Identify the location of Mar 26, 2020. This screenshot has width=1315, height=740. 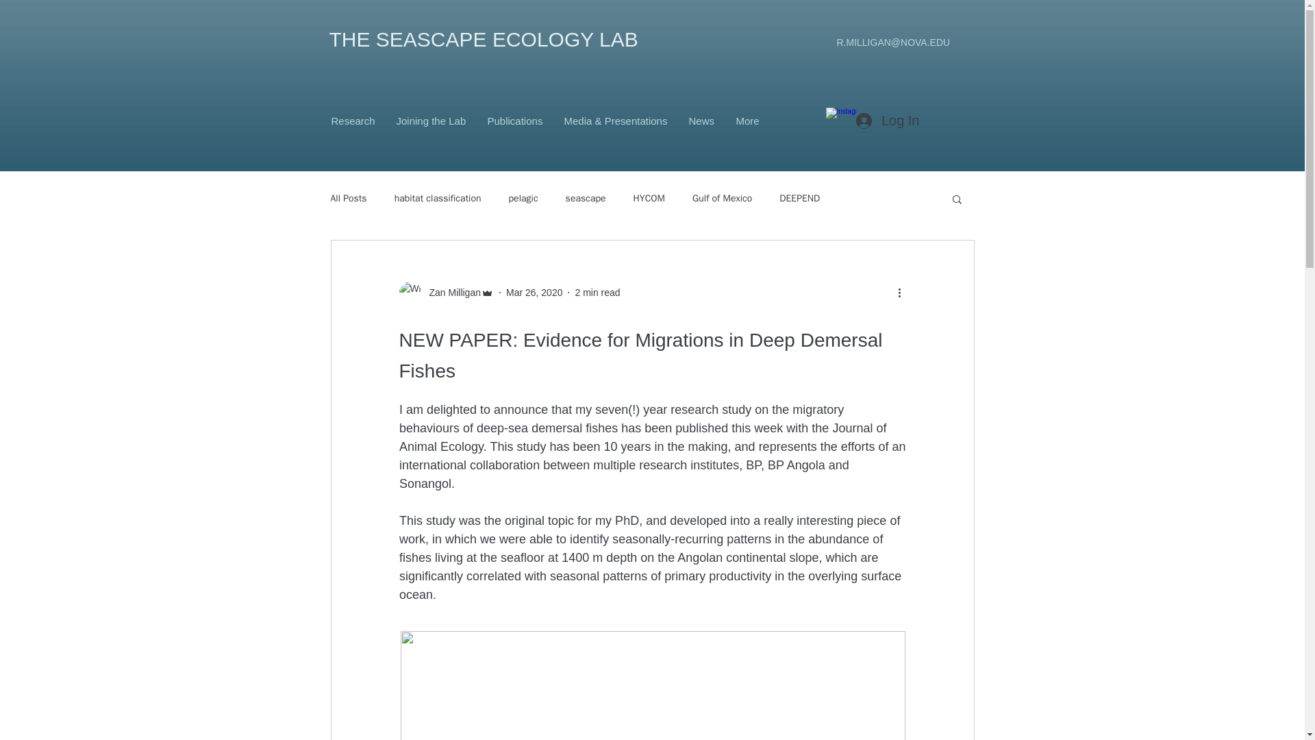
(534, 292).